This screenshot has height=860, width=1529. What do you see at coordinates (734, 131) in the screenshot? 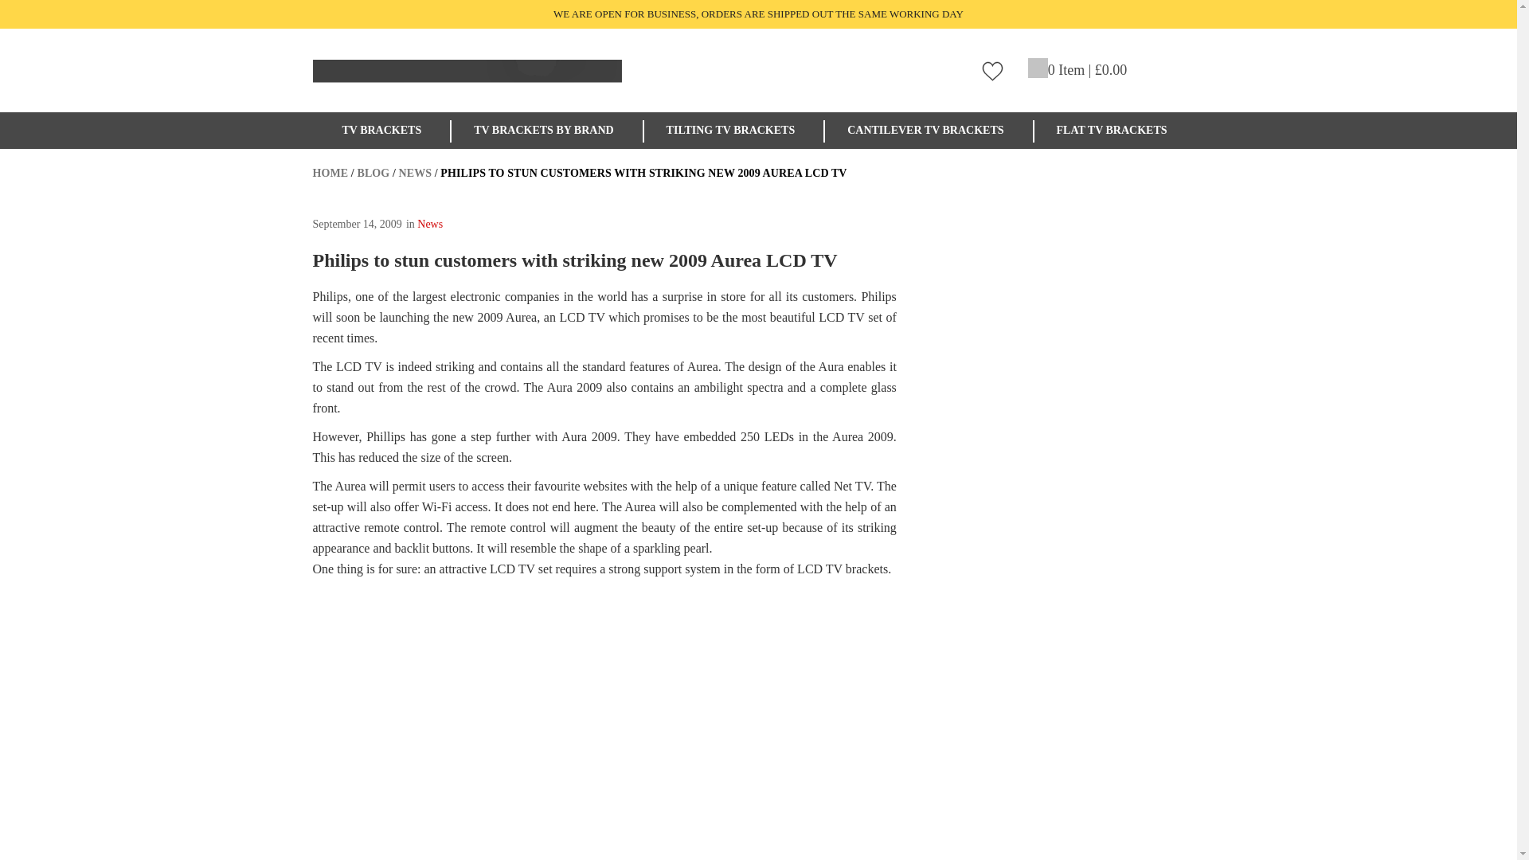
I see `TILTING TV BRACKETS` at bounding box center [734, 131].